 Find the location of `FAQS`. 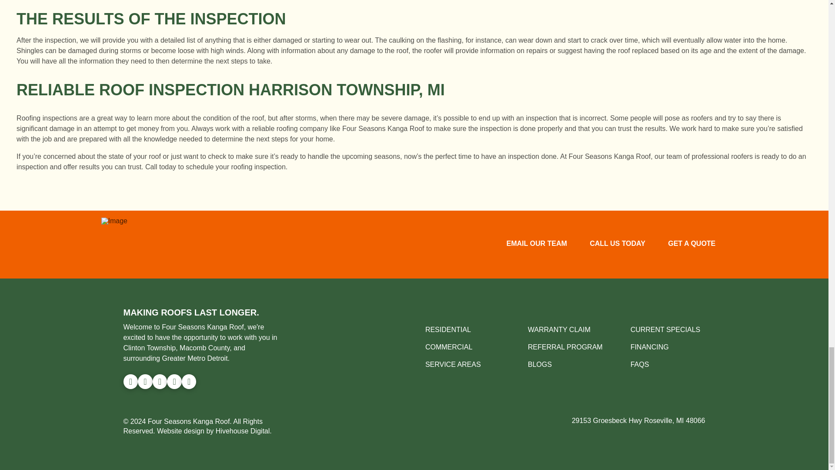

FAQS is located at coordinates (640, 364).